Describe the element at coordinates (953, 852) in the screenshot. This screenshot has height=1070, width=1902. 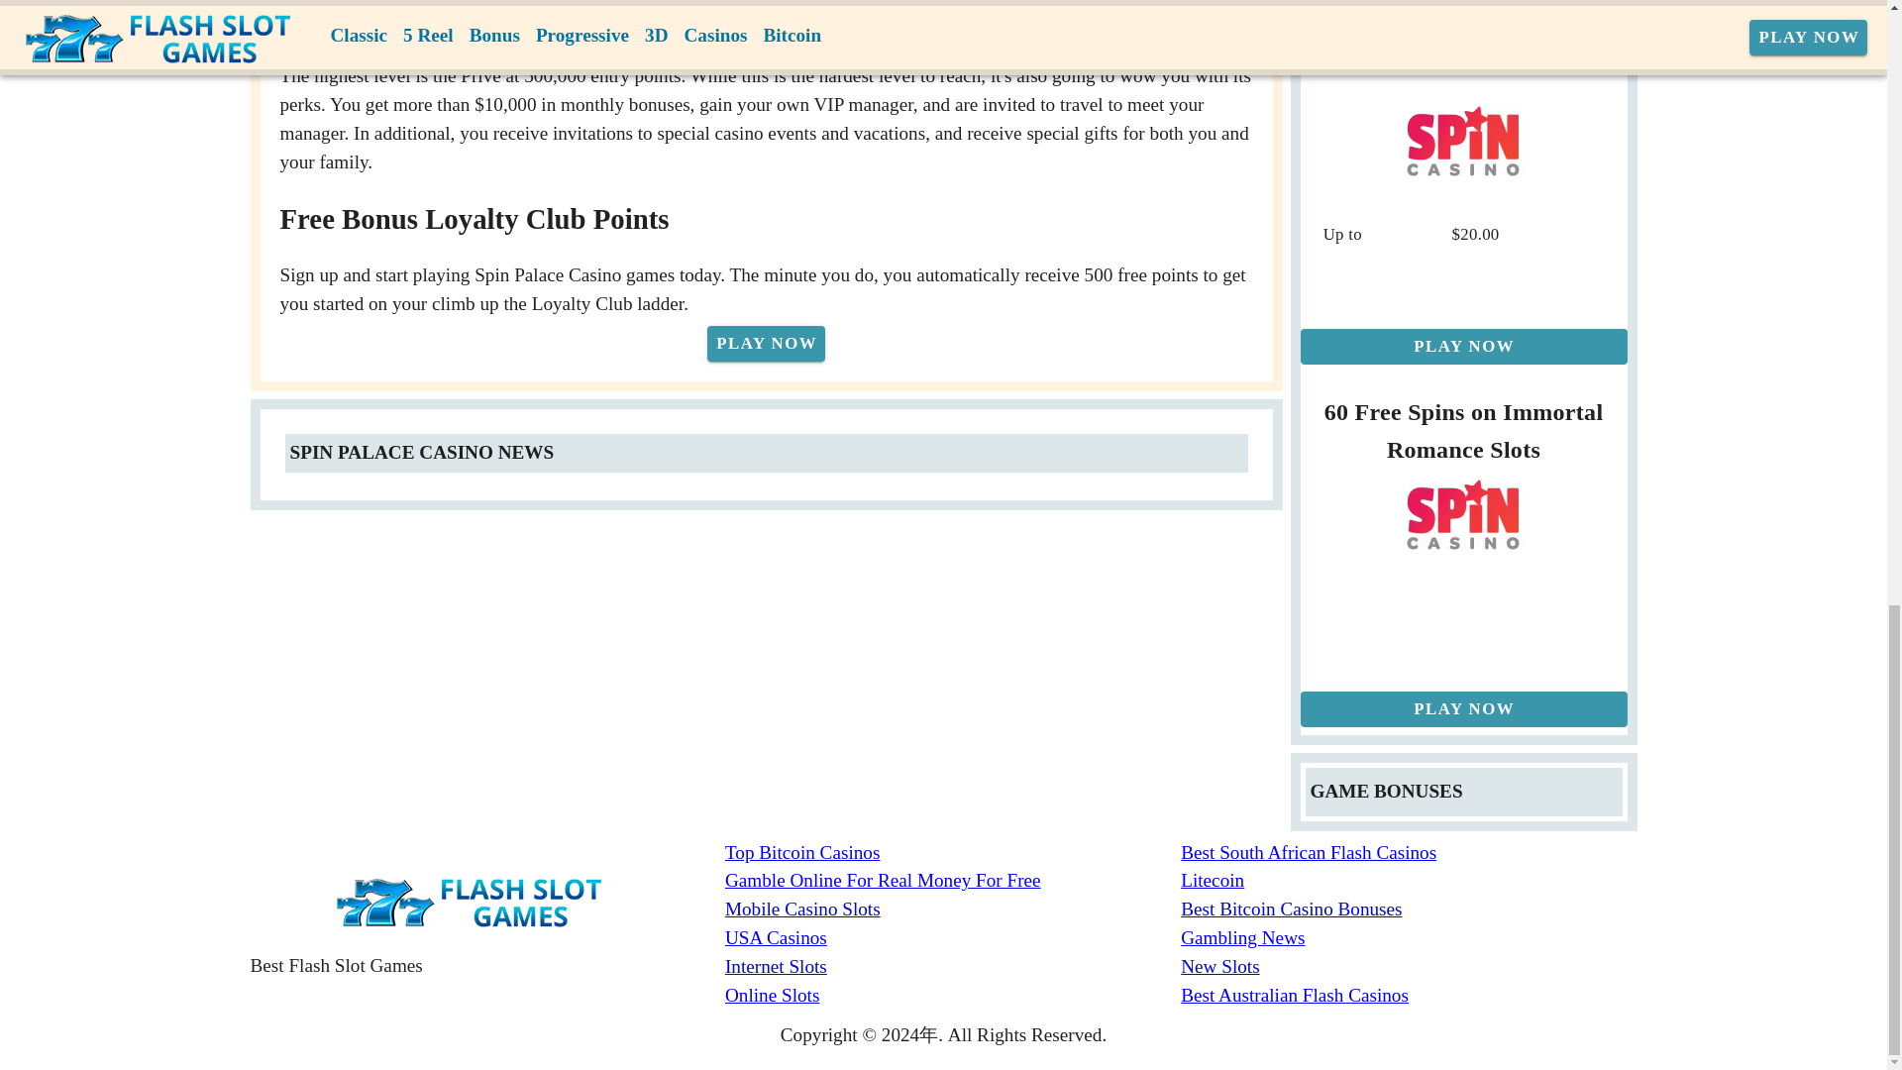
I see `Top Bitcoin Casinos` at that location.